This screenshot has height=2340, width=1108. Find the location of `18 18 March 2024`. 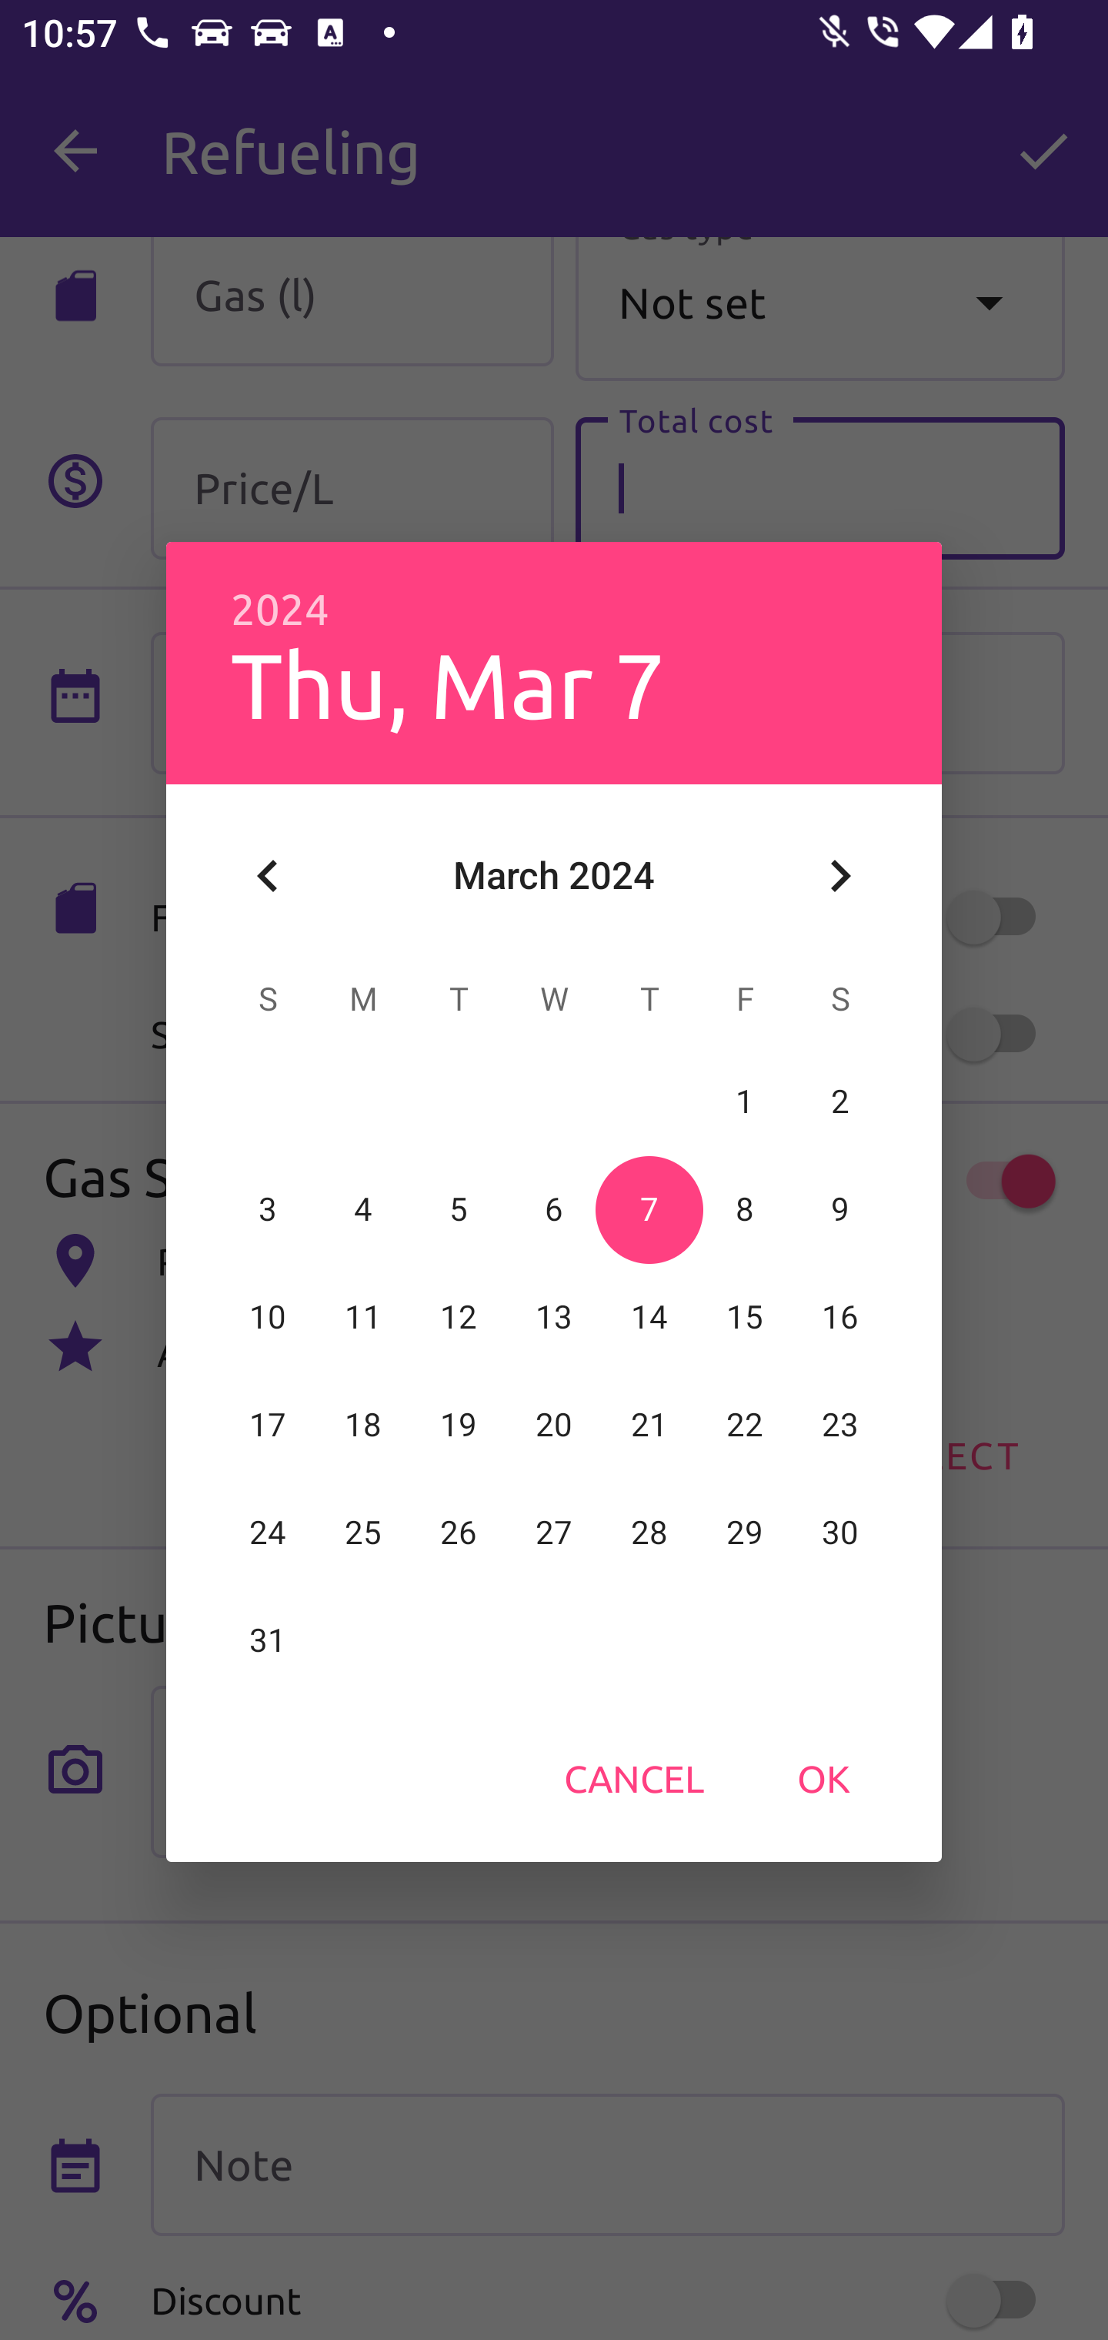

18 18 March 2024 is located at coordinates (363, 1425).